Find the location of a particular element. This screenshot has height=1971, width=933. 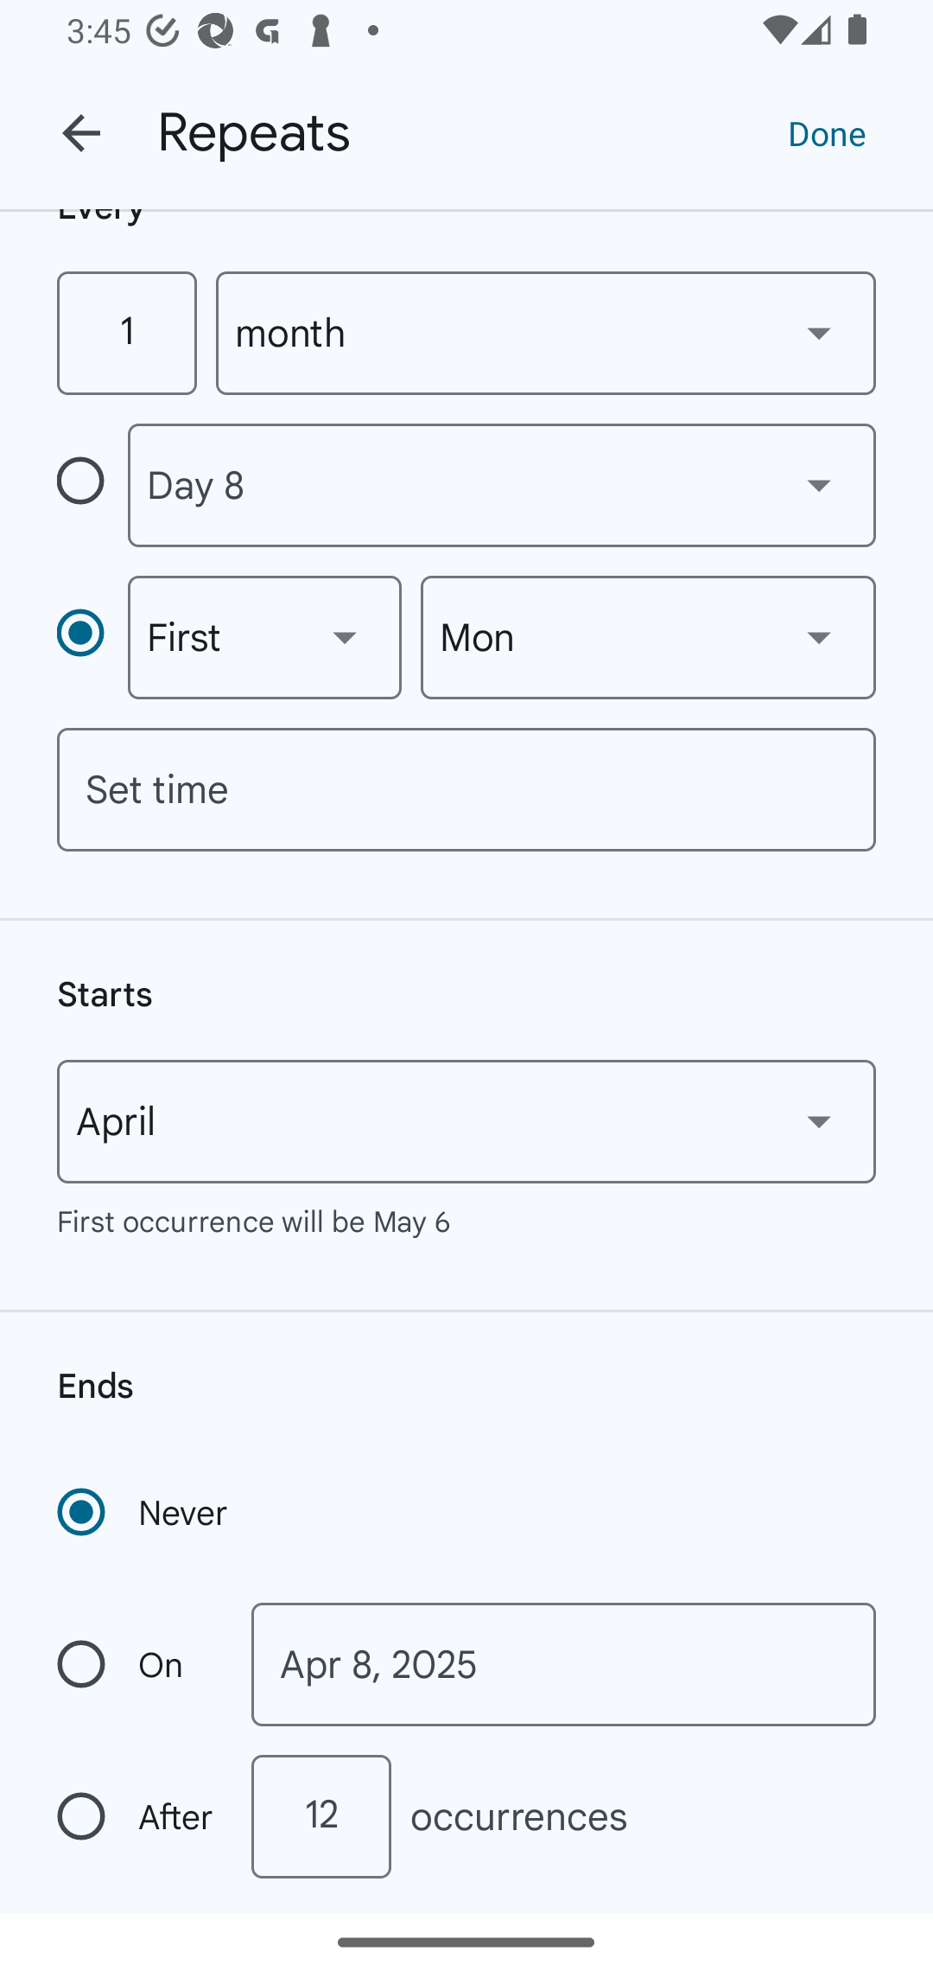

1 is located at coordinates (126, 333).